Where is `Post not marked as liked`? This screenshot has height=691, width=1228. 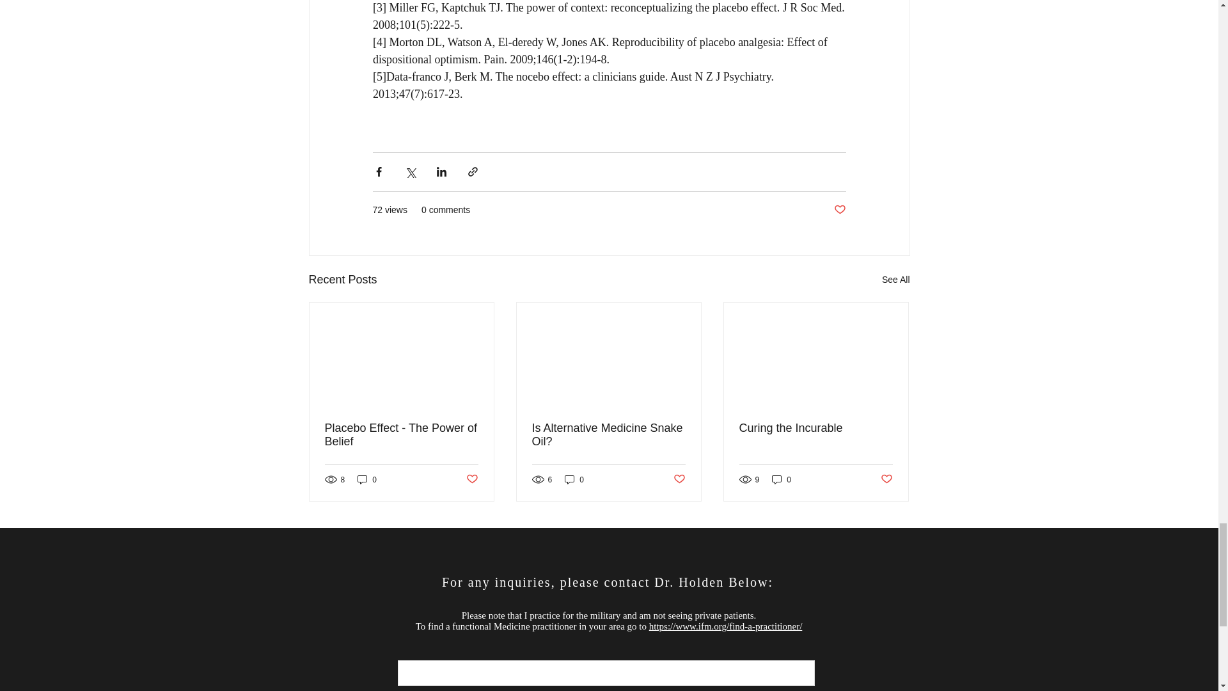
Post not marked as liked is located at coordinates (886, 479).